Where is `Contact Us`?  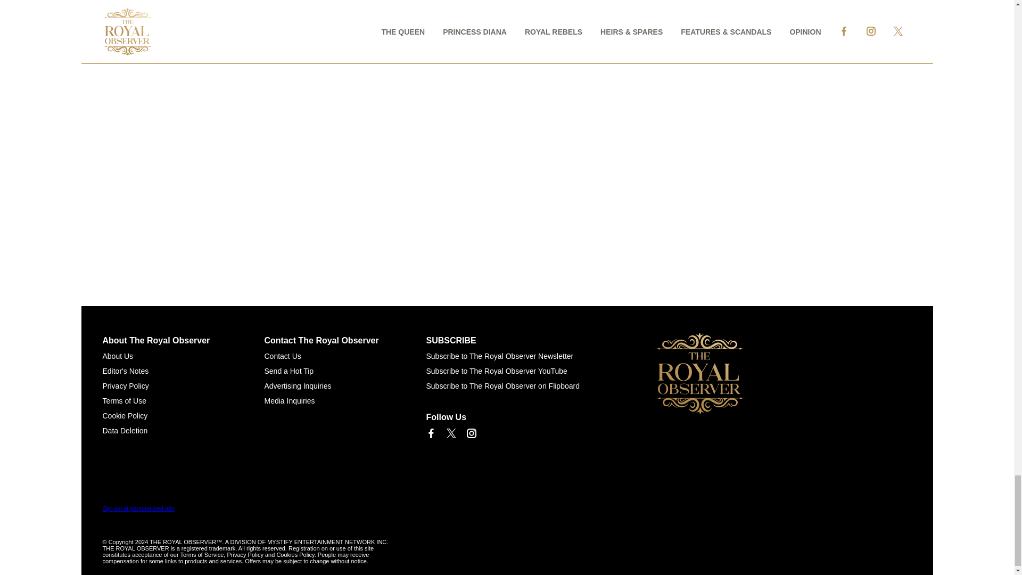
Contact Us is located at coordinates (282, 356).